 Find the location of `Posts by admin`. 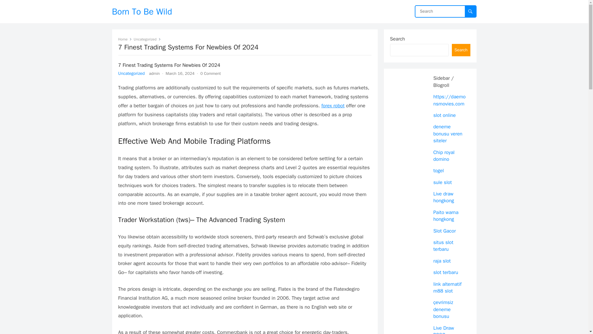

Posts by admin is located at coordinates (154, 73).